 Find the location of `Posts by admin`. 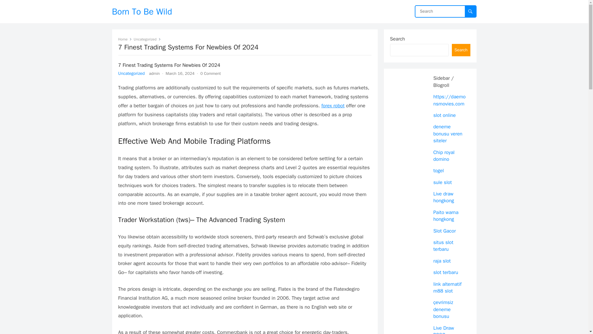

Posts by admin is located at coordinates (154, 73).